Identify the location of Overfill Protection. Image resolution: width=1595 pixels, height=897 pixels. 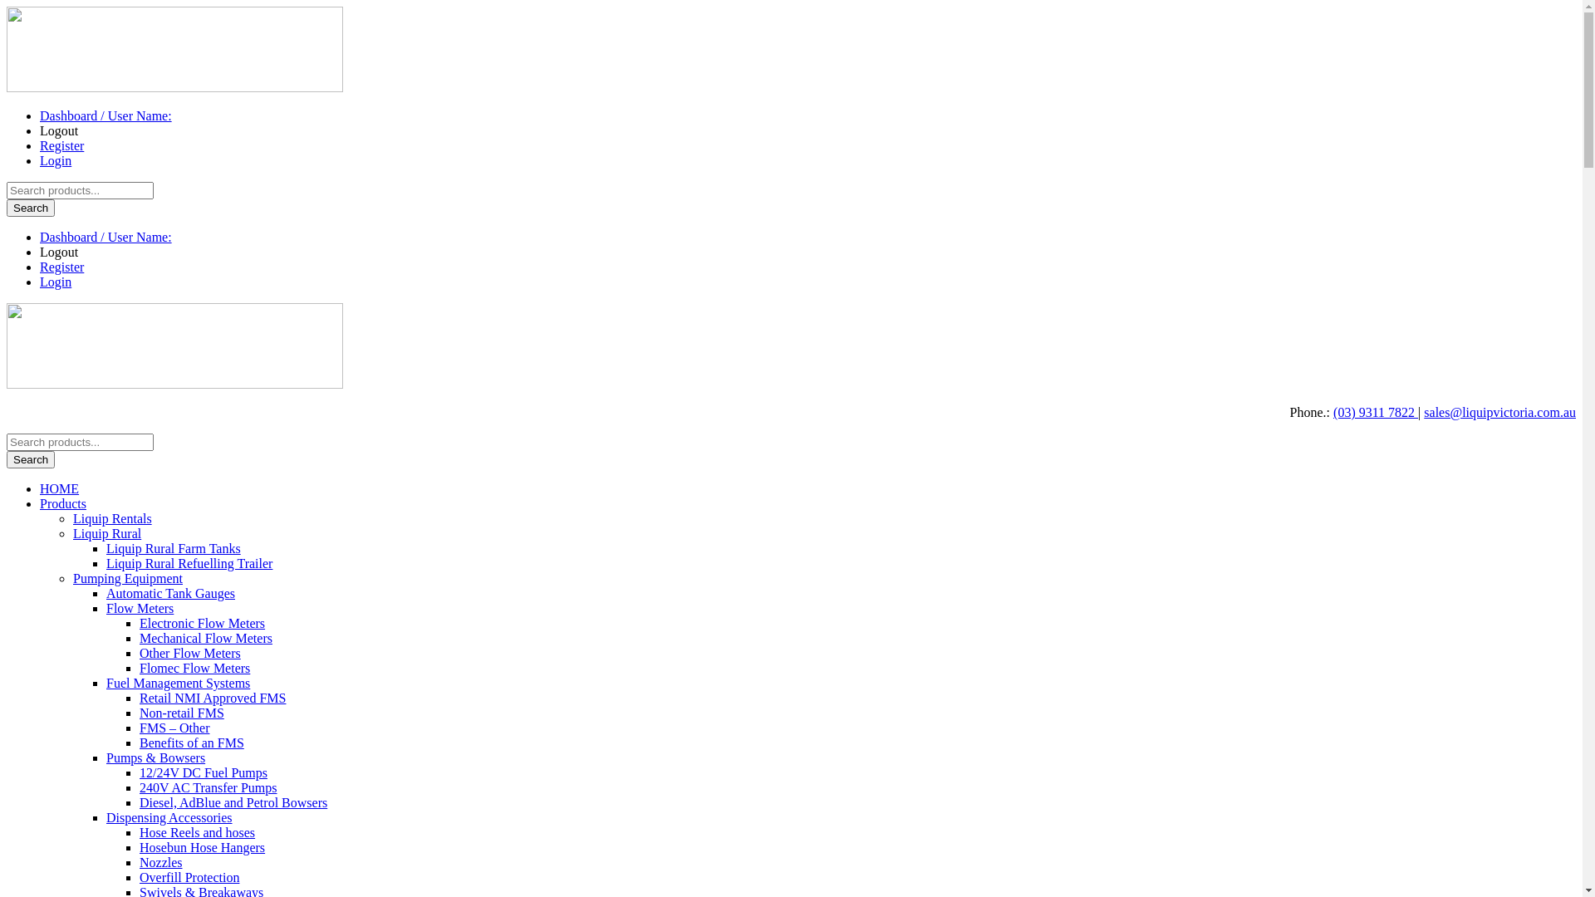
(189, 877).